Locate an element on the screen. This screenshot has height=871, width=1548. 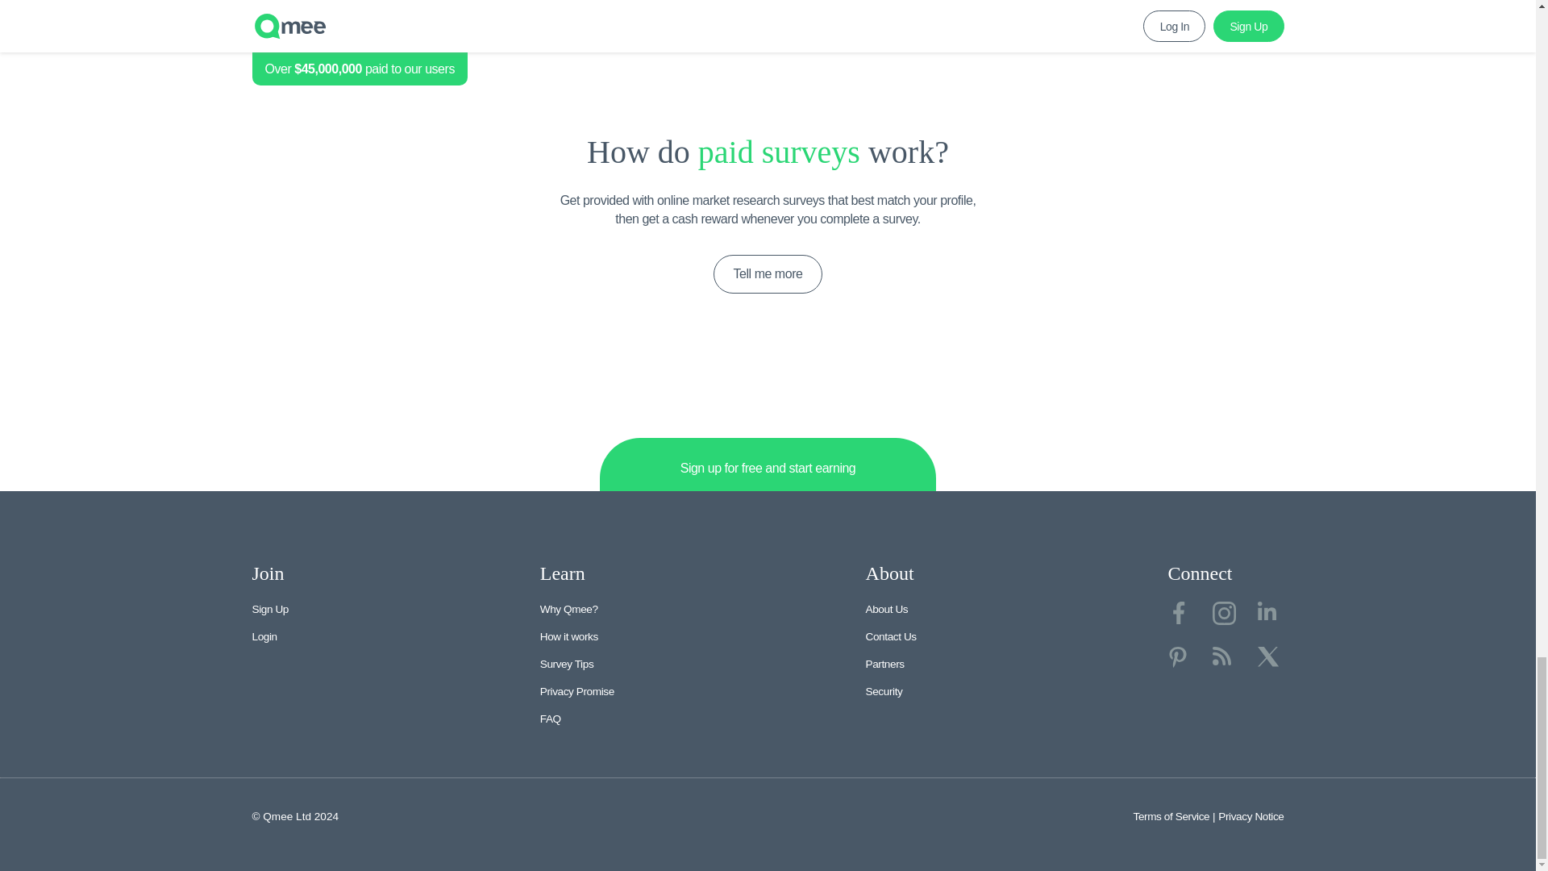
Tell me more is located at coordinates (768, 274).